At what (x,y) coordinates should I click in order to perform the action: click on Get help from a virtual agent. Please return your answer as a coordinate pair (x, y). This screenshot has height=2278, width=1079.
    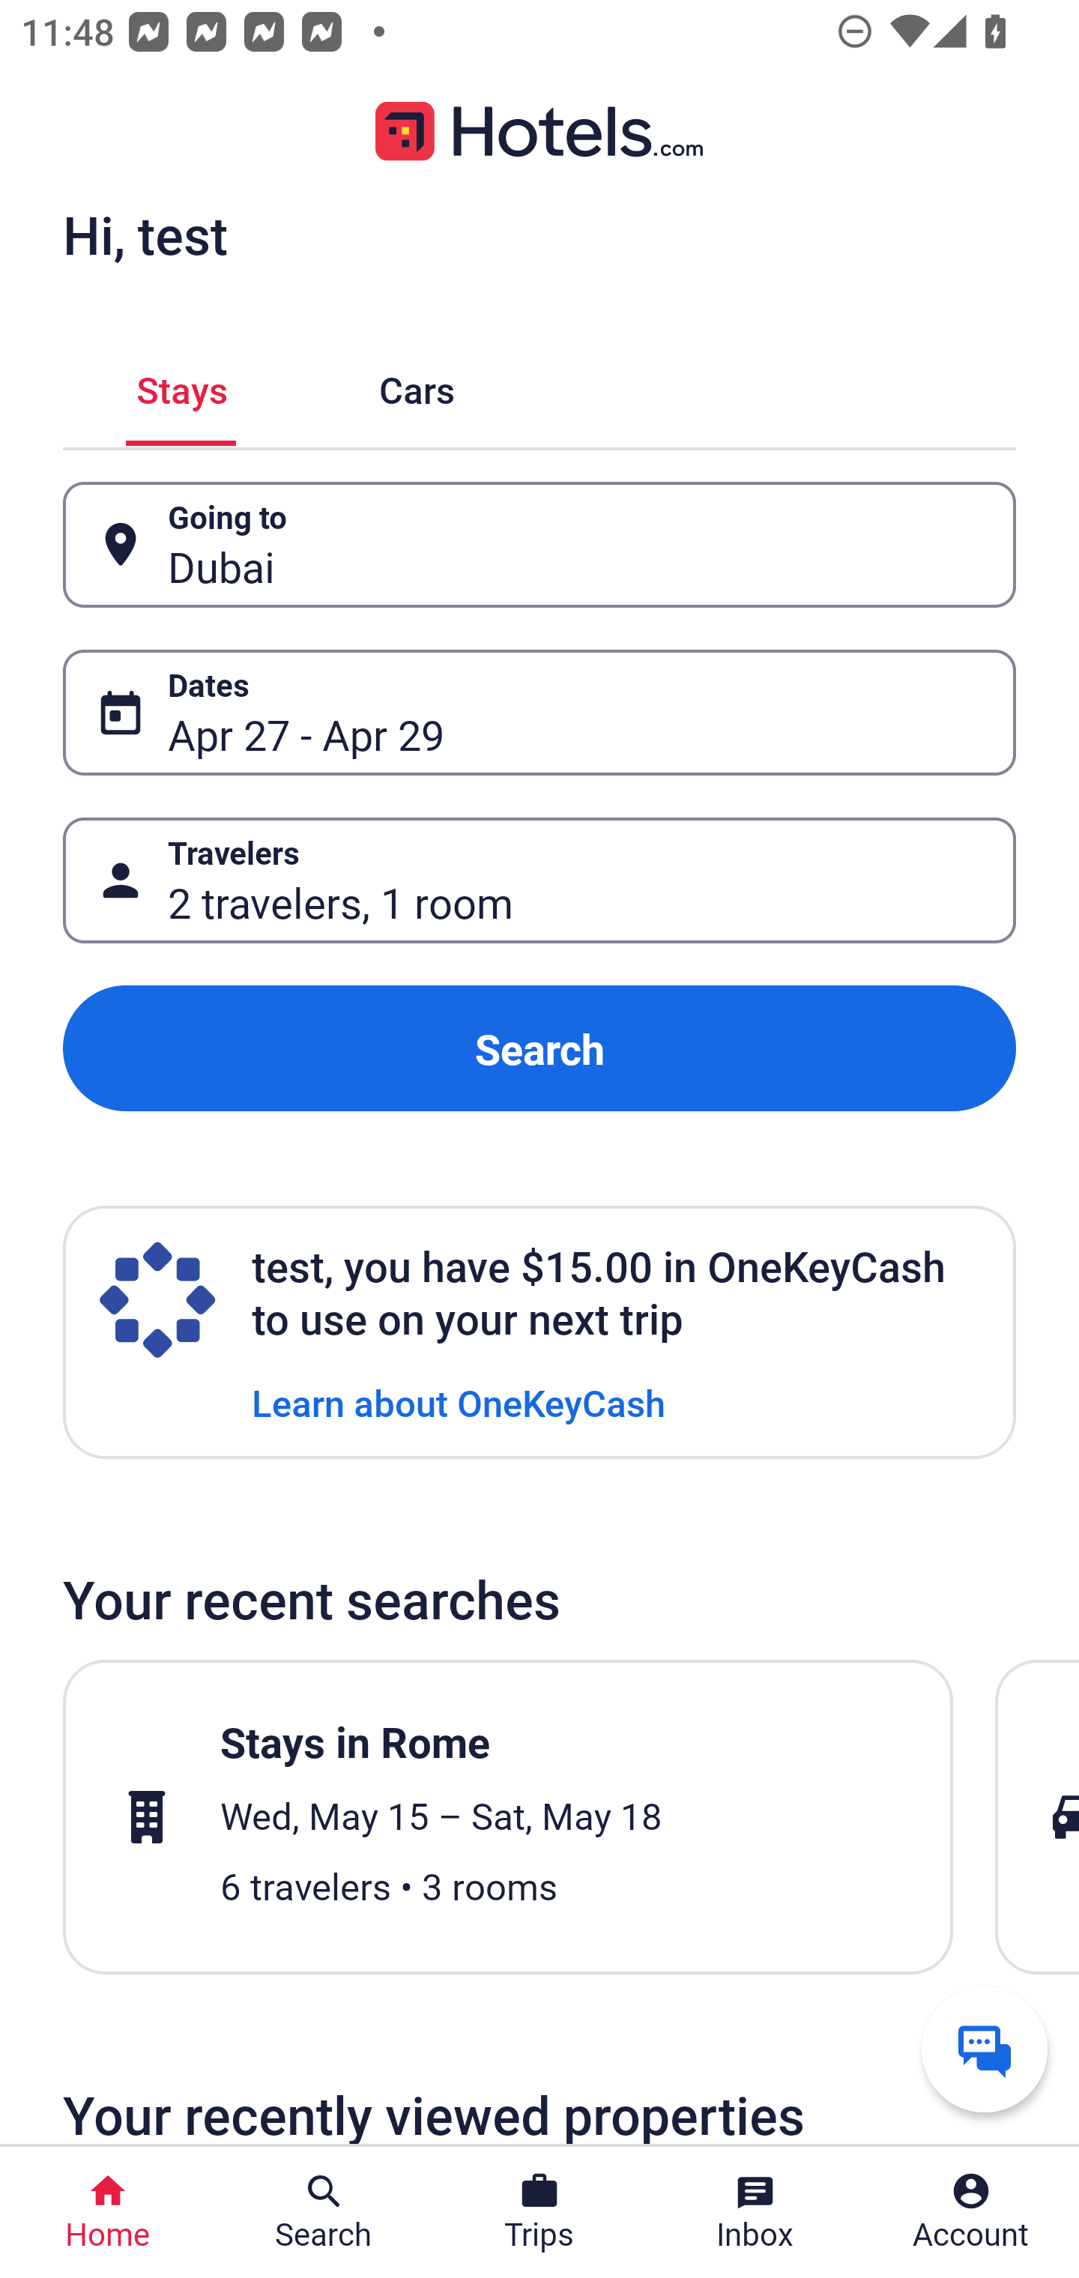
    Looking at the image, I should click on (985, 2049).